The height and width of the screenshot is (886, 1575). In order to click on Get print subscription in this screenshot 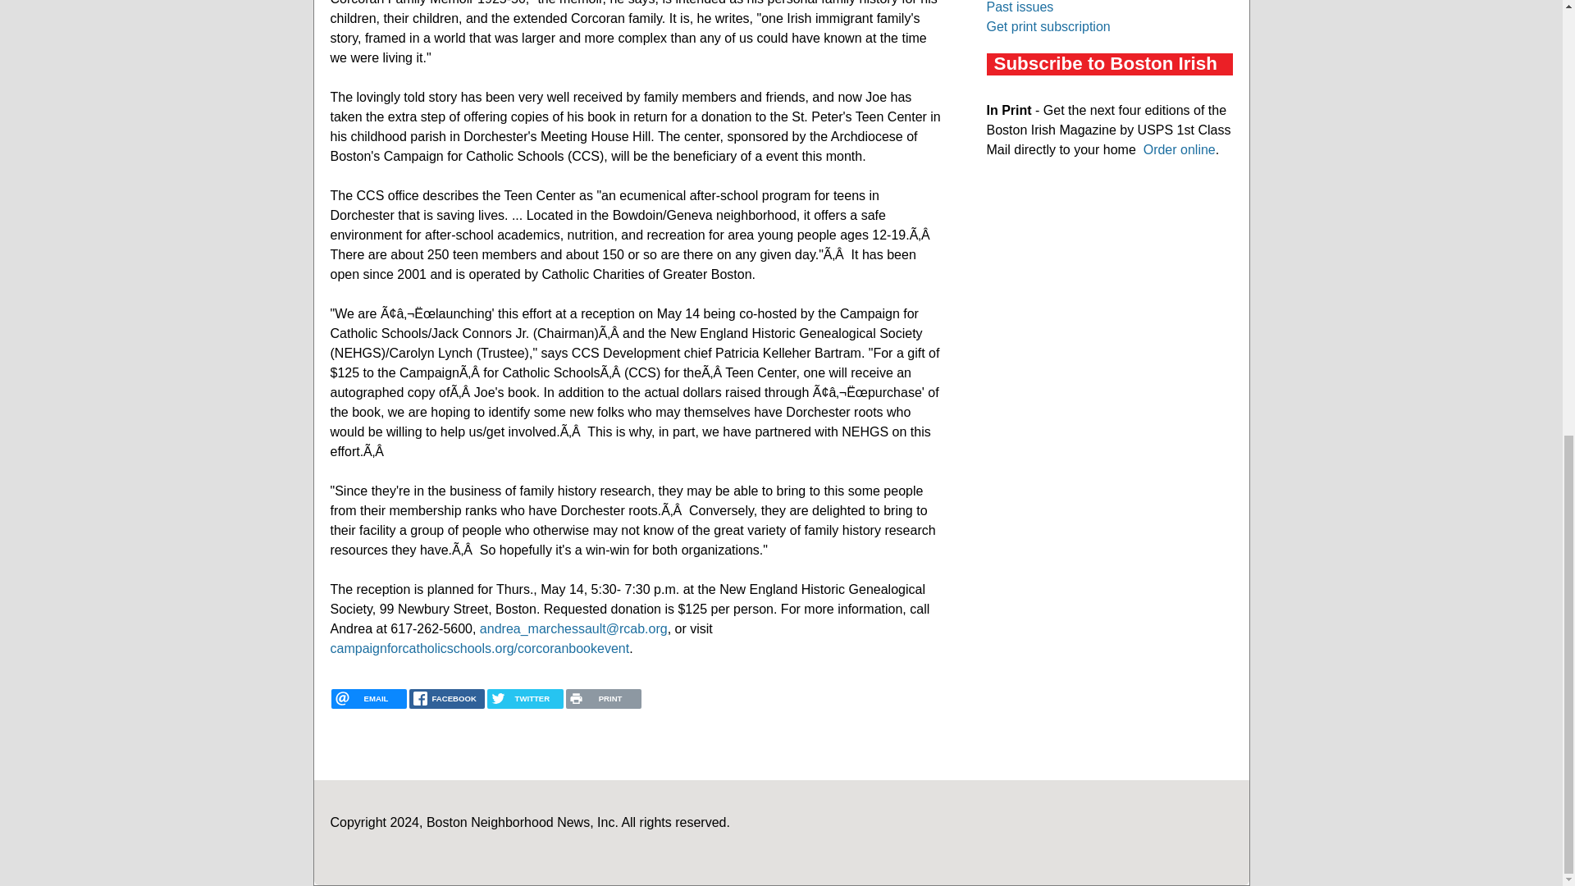, I will do `click(1048, 26)`.